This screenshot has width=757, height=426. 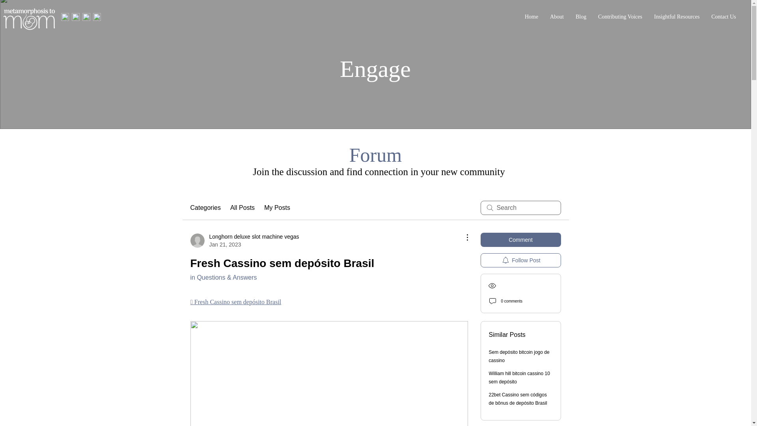 What do you see at coordinates (242, 207) in the screenshot?
I see `All Posts` at bounding box center [242, 207].